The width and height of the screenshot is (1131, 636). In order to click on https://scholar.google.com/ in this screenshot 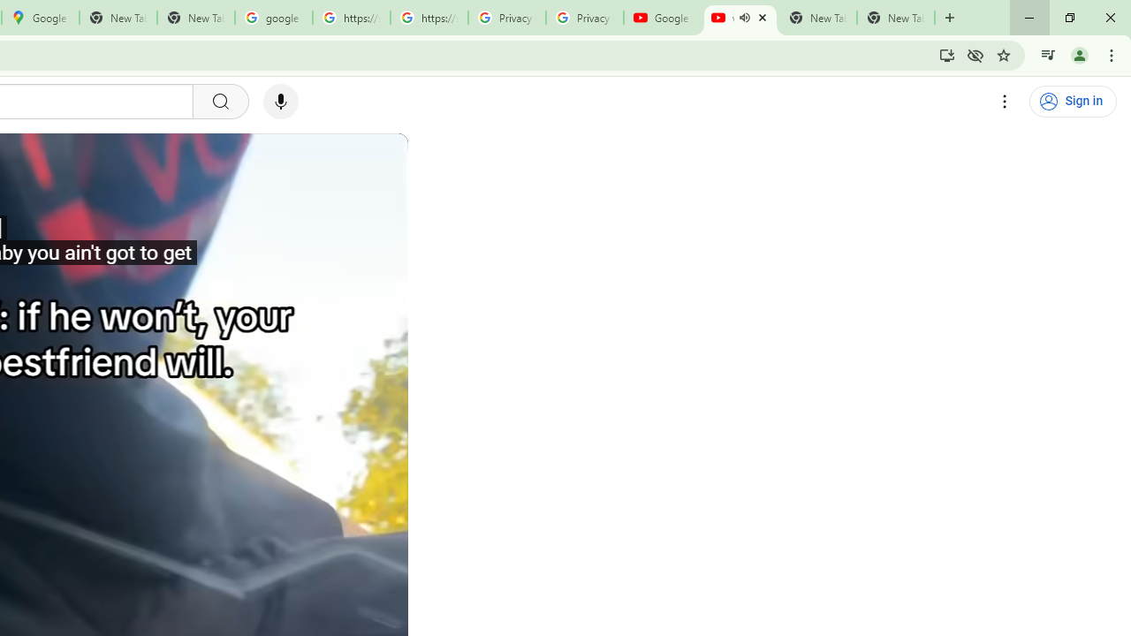, I will do `click(429, 18)`.